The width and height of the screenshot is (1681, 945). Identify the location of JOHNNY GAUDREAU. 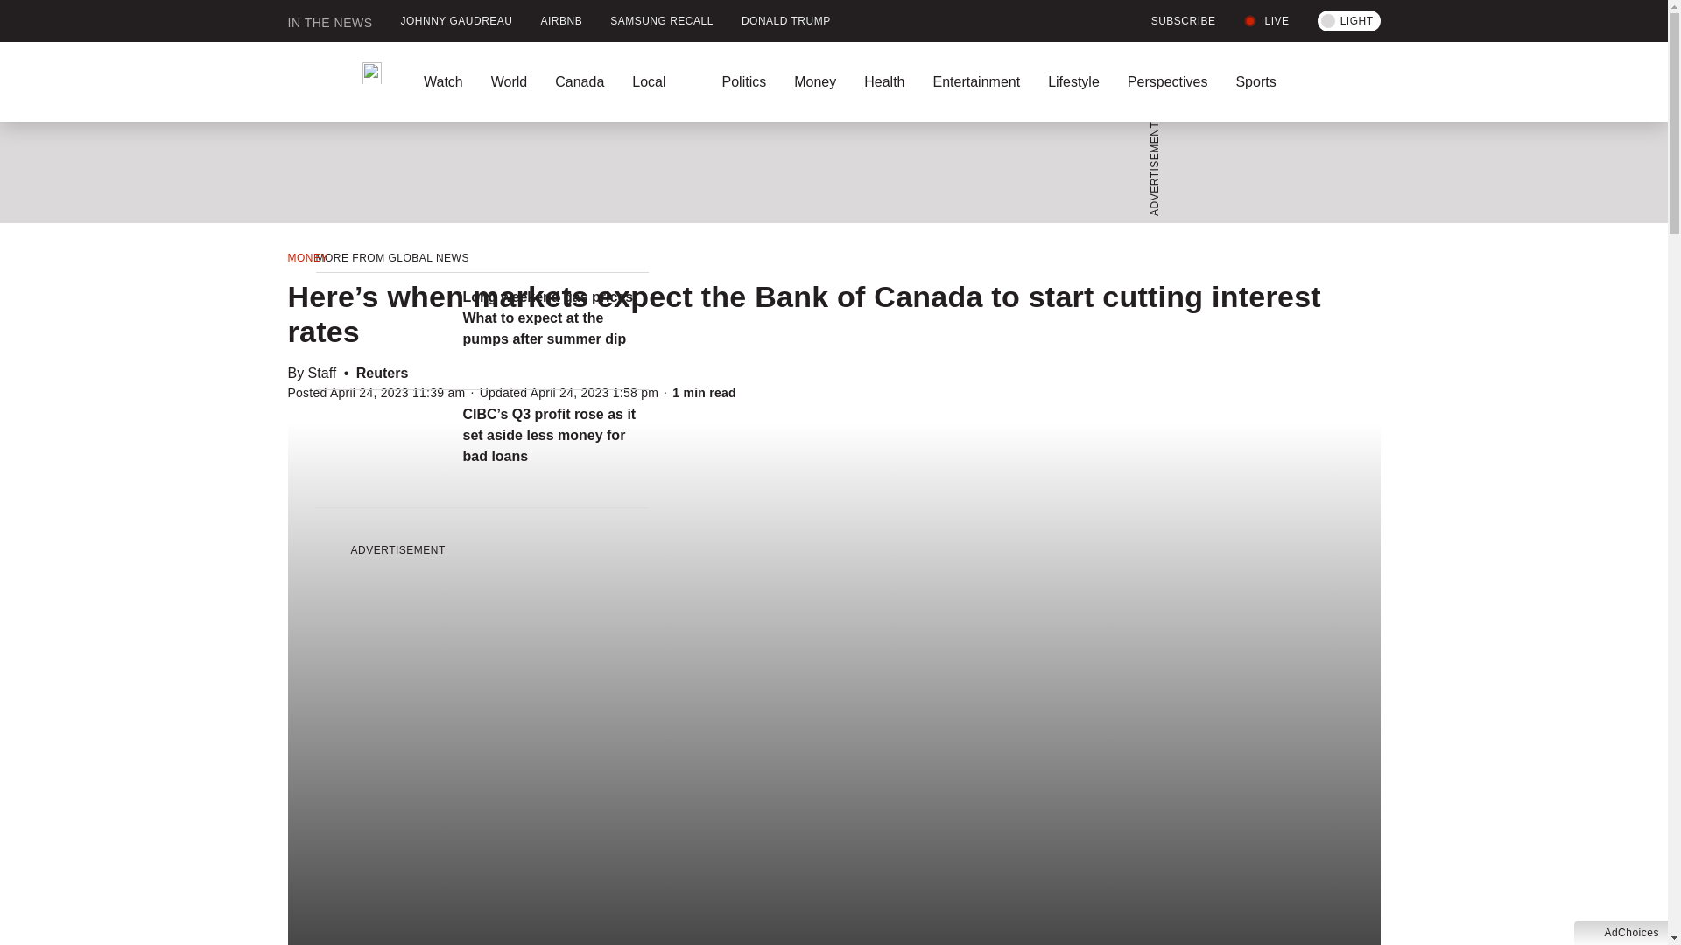
(457, 21).